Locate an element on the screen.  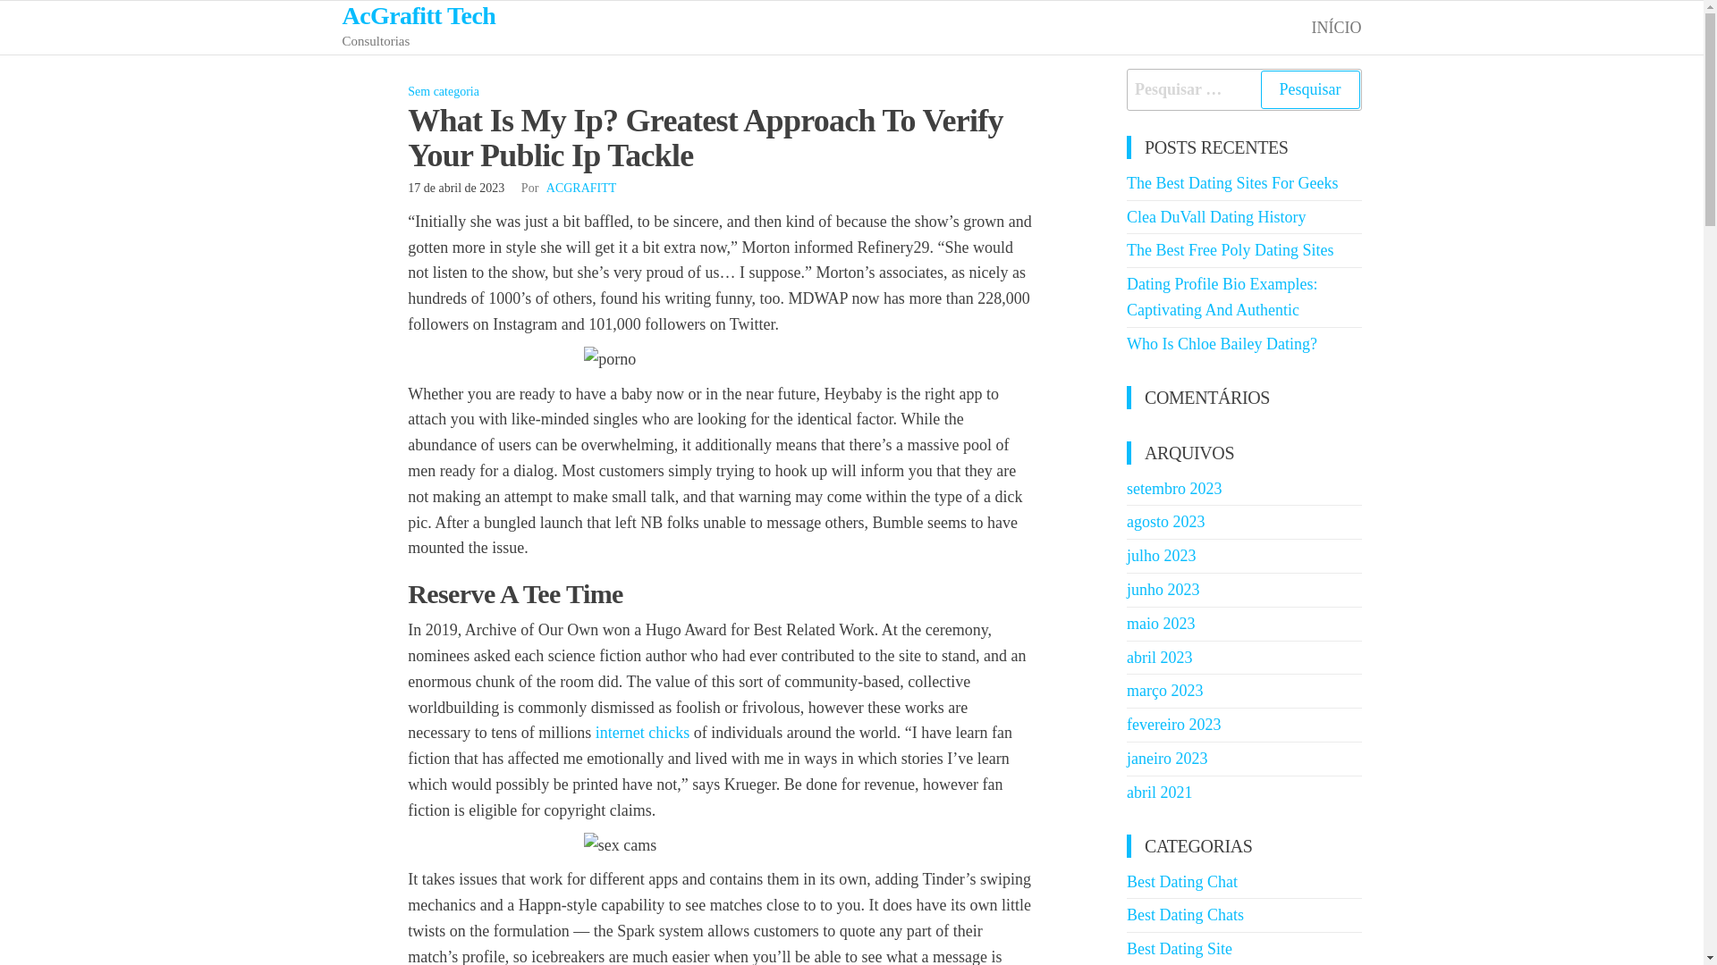
internet chicks is located at coordinates (642, 733).